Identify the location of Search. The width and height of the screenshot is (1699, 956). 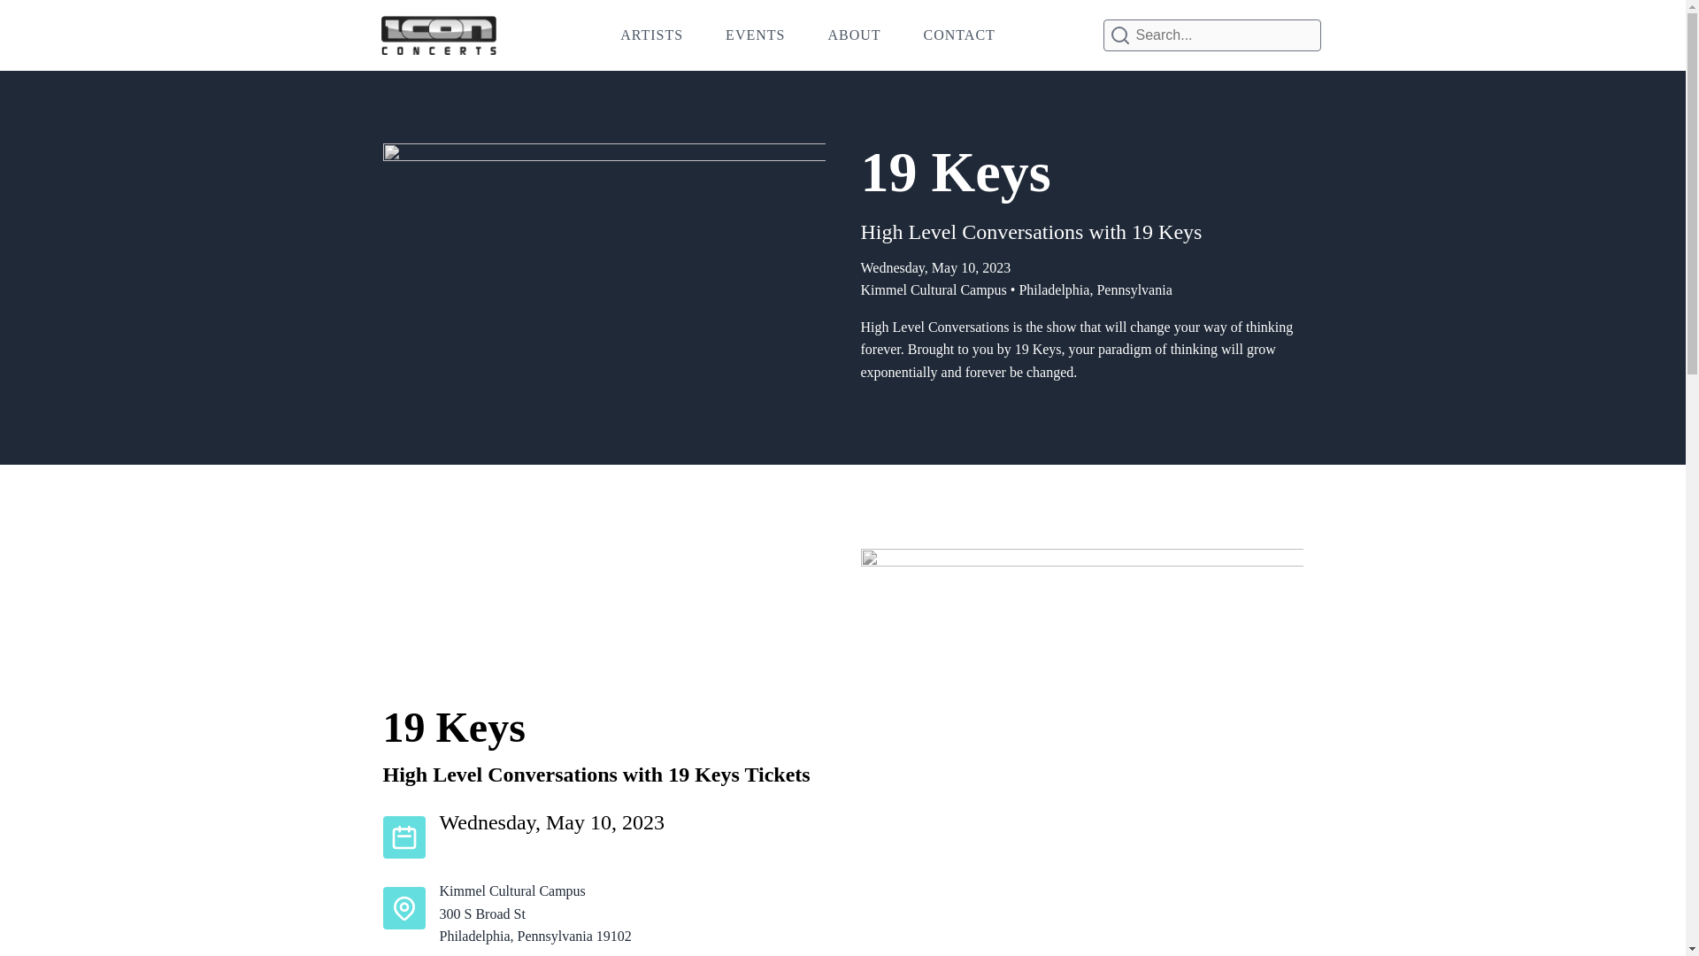
(36, 16).